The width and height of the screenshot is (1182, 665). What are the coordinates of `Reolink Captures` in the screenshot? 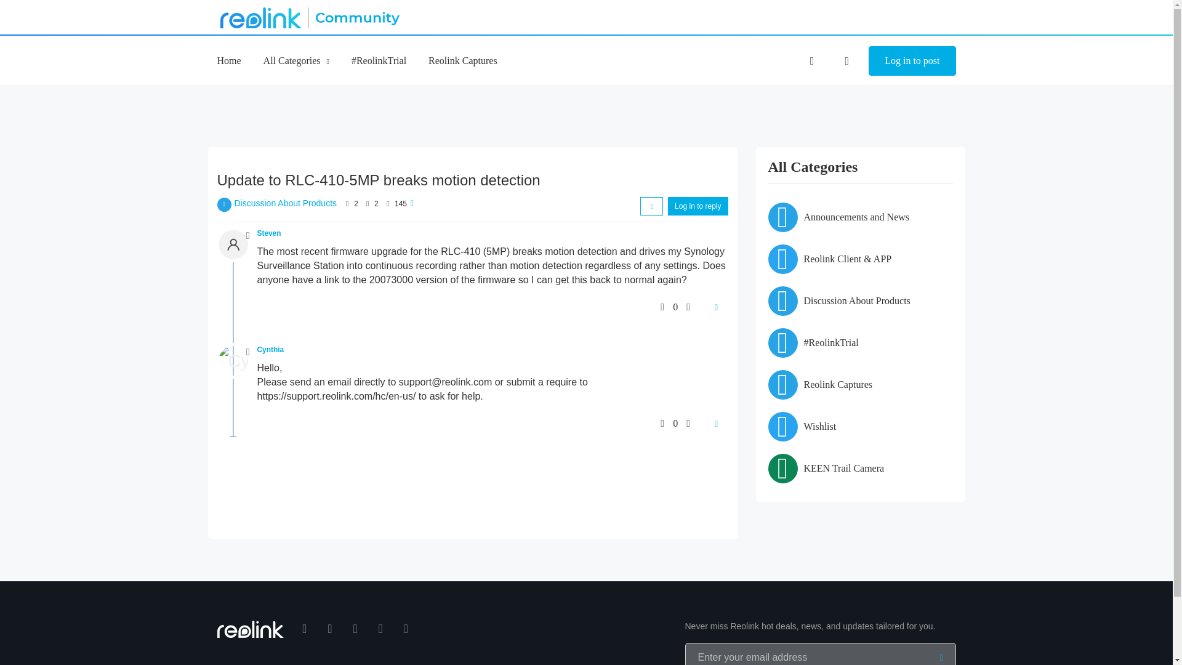 It's located at (463, 60).